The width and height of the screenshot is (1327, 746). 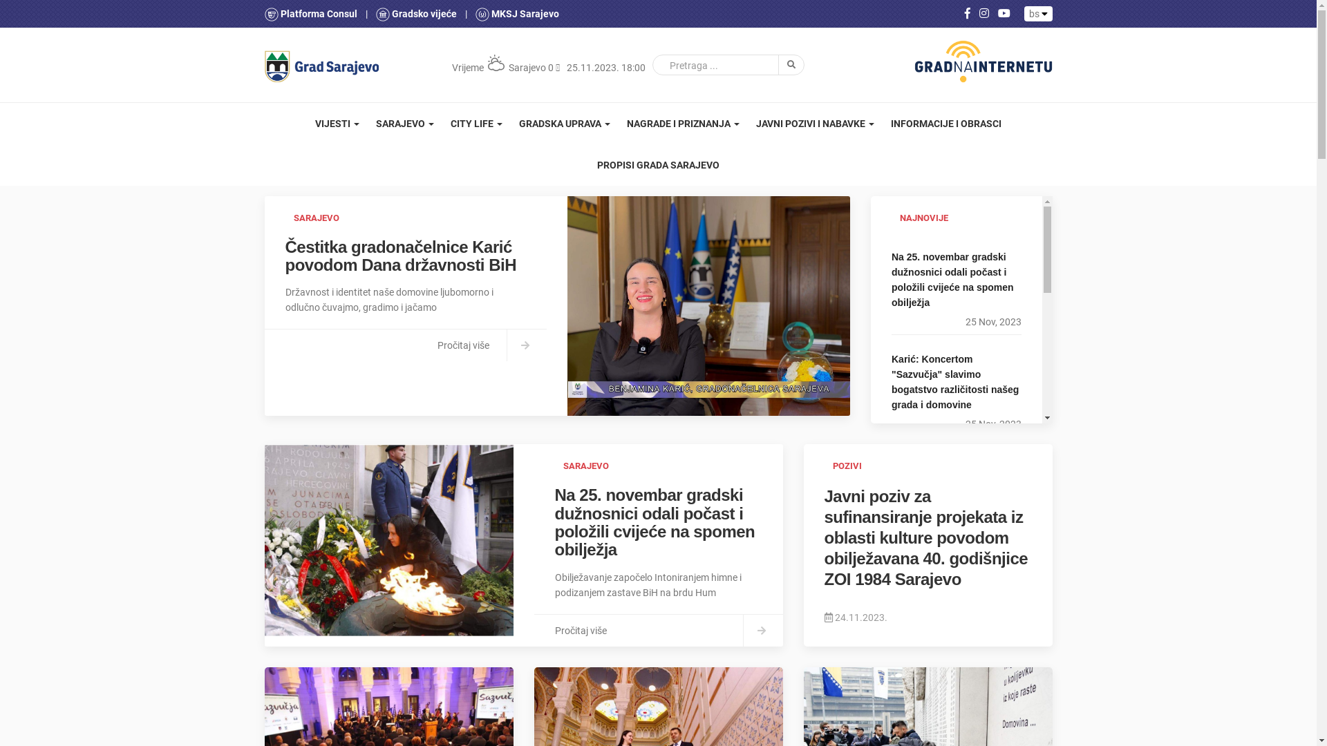 What do you see at coordinates (658, 165) in the screenshot?
I see `PROPISI GRADA SARAJEVO` at bounding box center [658, 165].